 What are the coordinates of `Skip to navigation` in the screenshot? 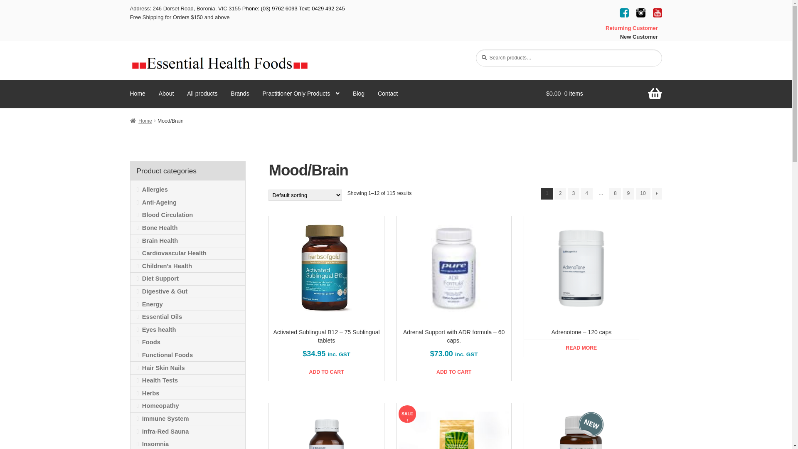 It's located at (130, 49).